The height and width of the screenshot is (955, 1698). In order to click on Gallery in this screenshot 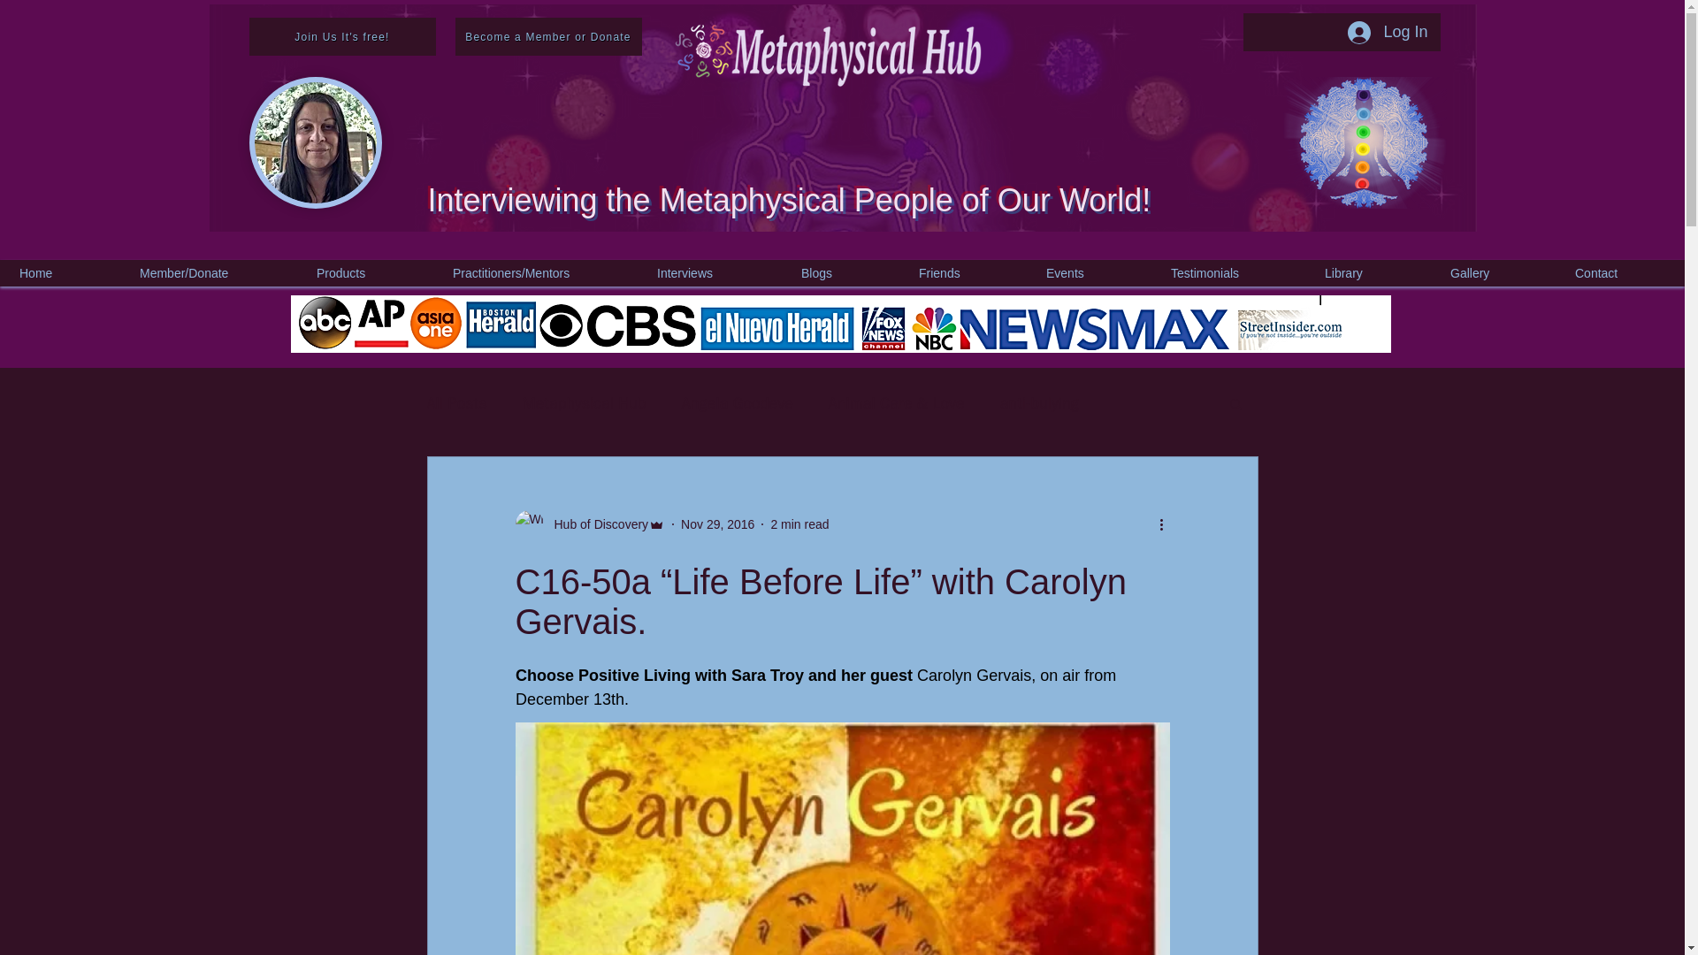, I will do `click(1495, 272)`.